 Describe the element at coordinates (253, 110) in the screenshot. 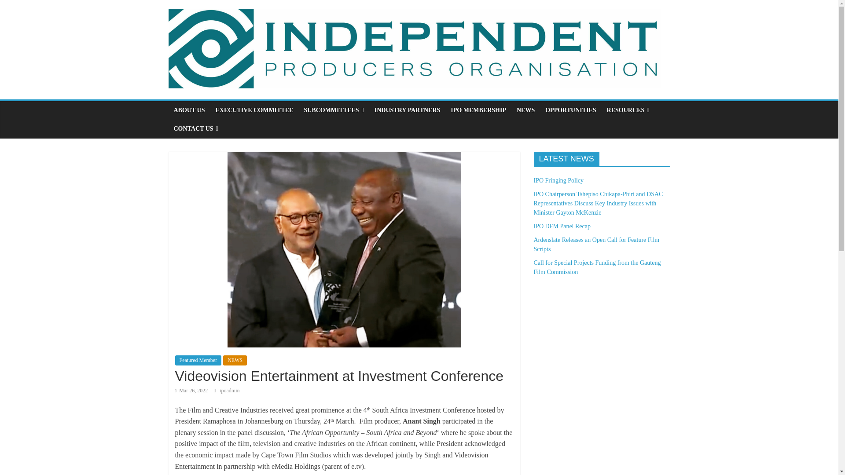

I see `Our team` at that location.